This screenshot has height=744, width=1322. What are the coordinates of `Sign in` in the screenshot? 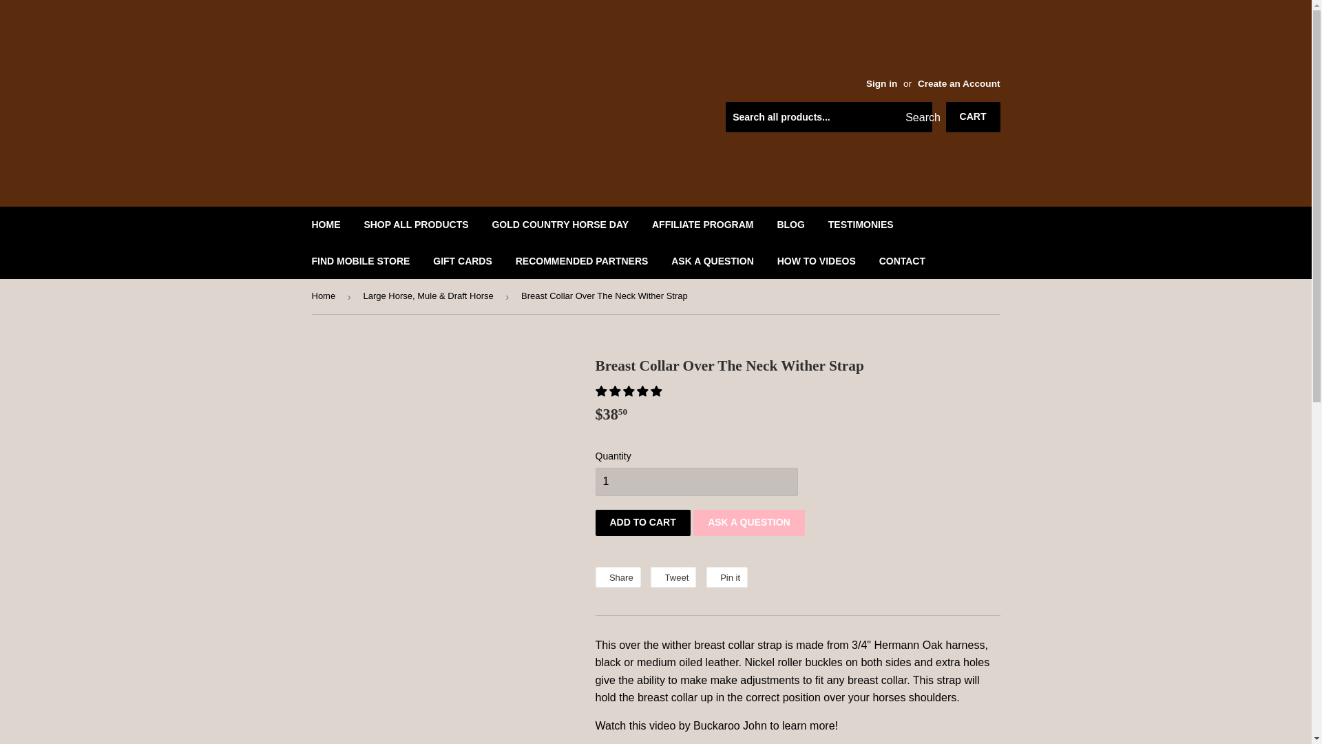 It's located at (881, 83).